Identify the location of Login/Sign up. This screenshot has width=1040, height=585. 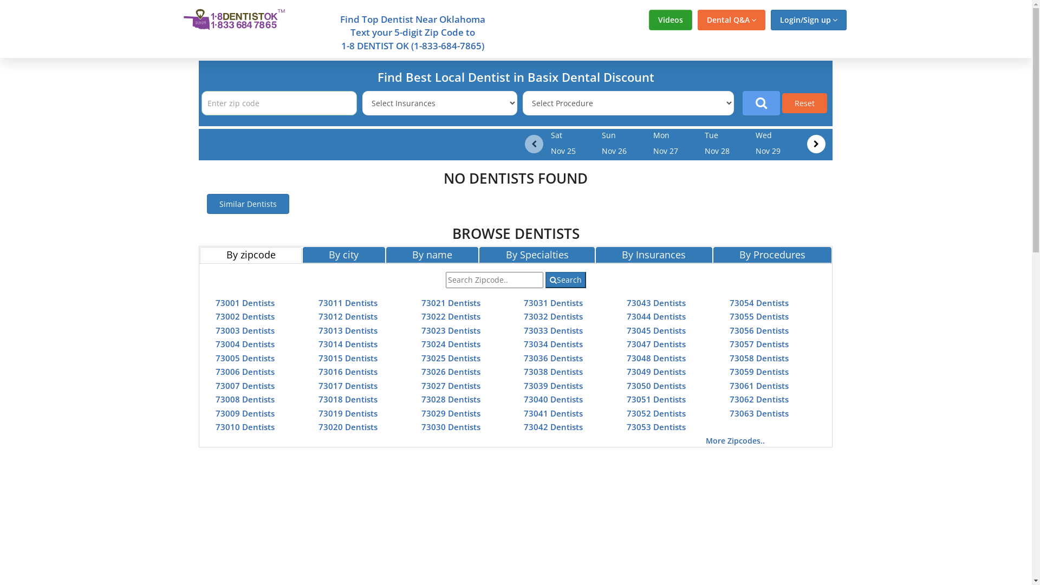
(808, 20).